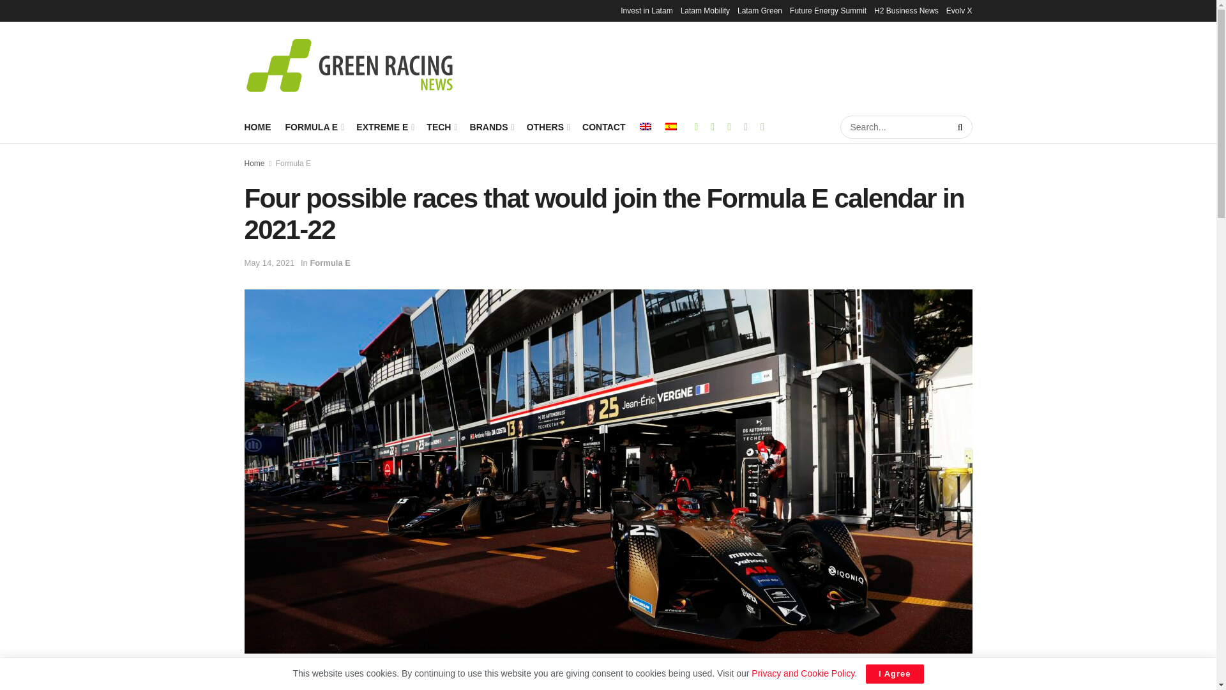 Image resolution: width=1226 pixels, height=690 pixels. Describe the element at coordinates (646, 10) in the screenshot. I see `Invest in Latam` at that location.